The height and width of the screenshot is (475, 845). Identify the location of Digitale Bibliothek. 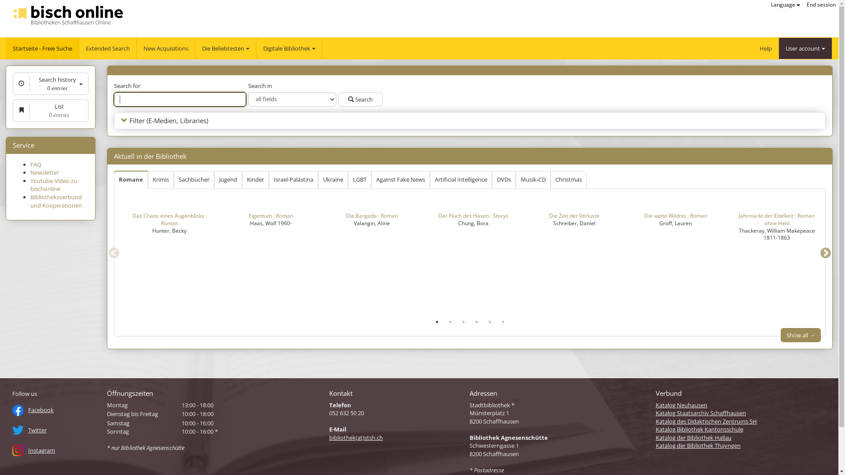
(290, 48).